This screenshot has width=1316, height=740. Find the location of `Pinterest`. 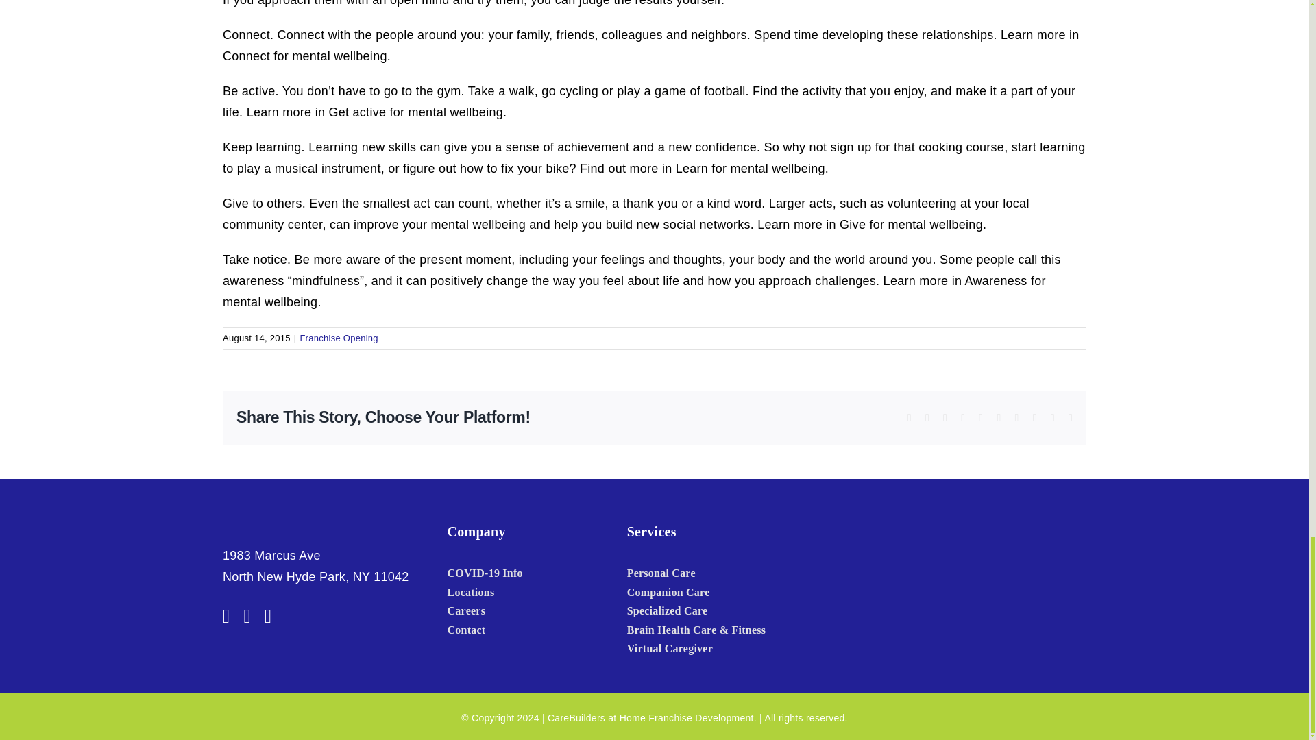

Pinterest is located at coordinates (1016, 417).